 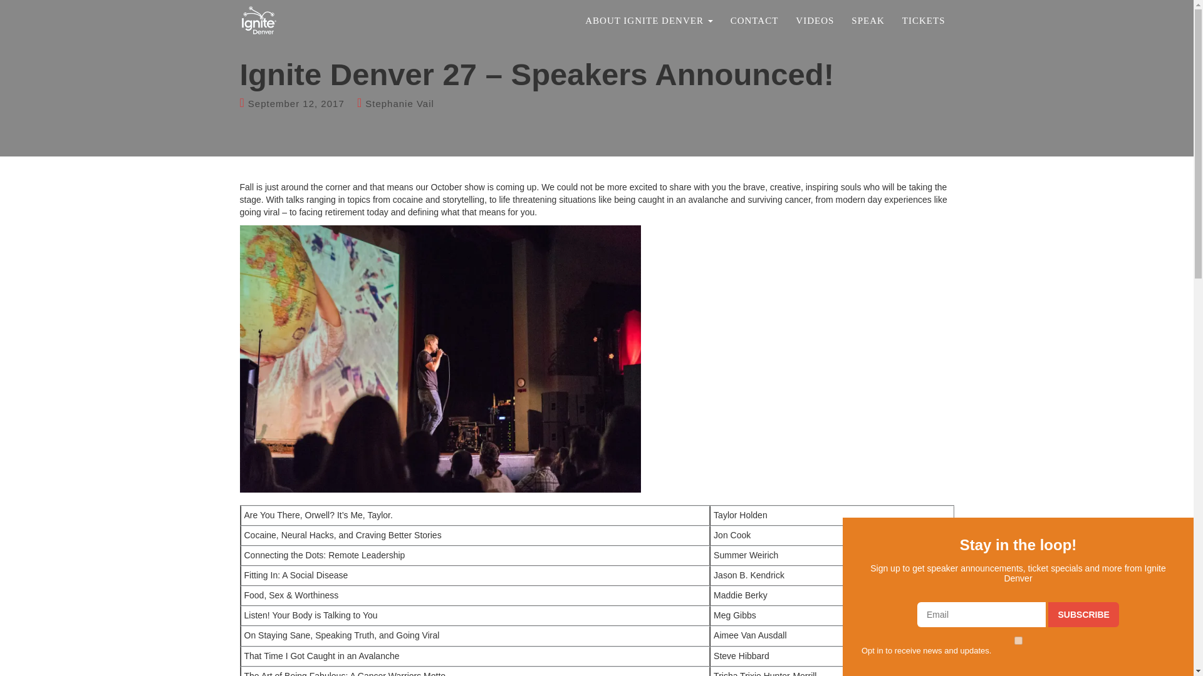 What do you see at coordinates (924, 20) in the screenshot?
I see `TICKETS` at bounding box center [924, 20].